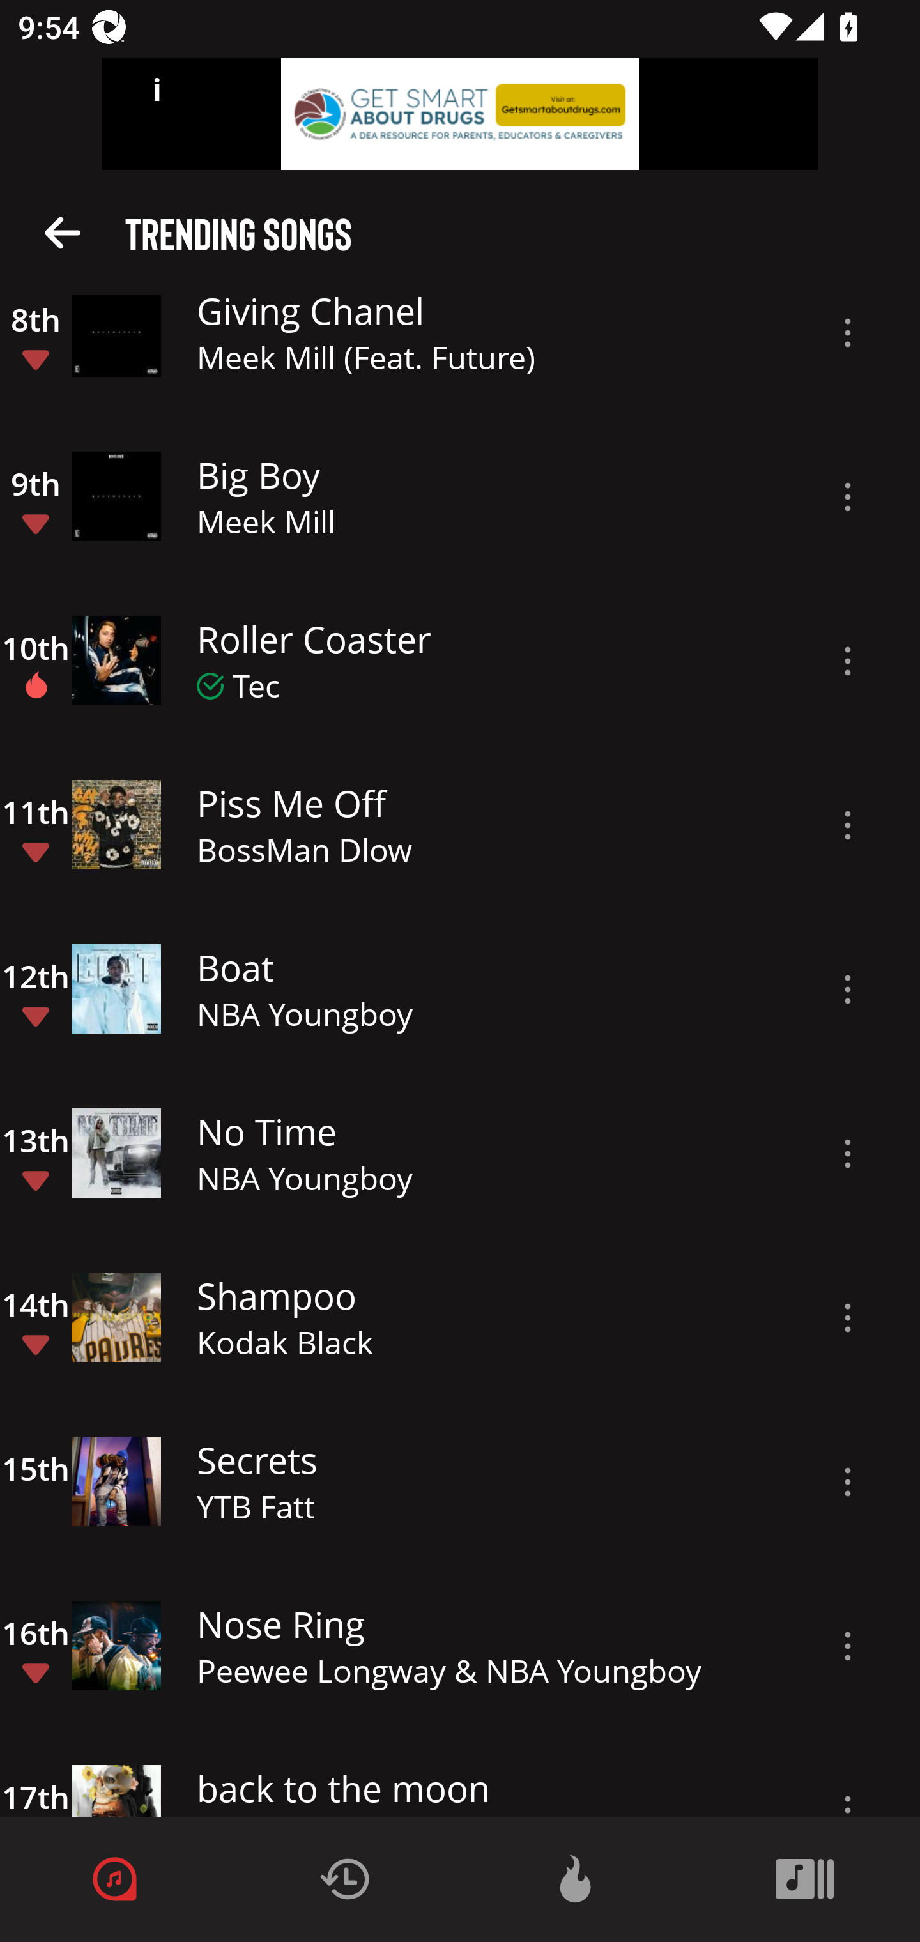  What do you see at coordinates (848, 1482) in the screenshot?
I see `Description` at bounding box center [848, 1482].